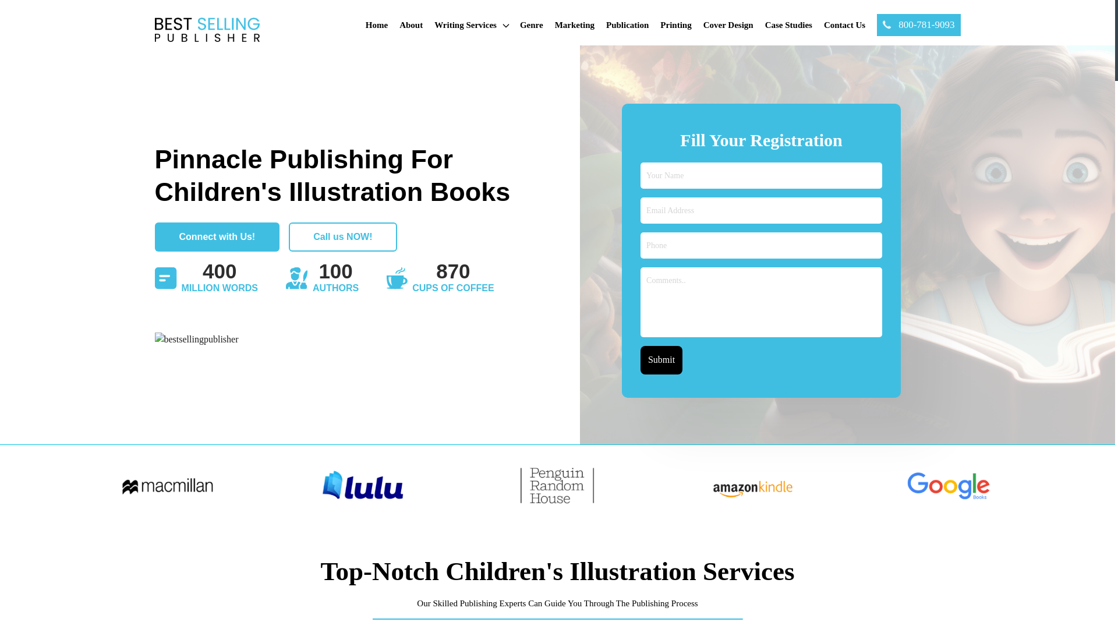 The image size is (1118, 629). What do you see at coordinates (218, 237) in the screenshot?
I see `Connect with Us!` at bounding box center [218, 237].